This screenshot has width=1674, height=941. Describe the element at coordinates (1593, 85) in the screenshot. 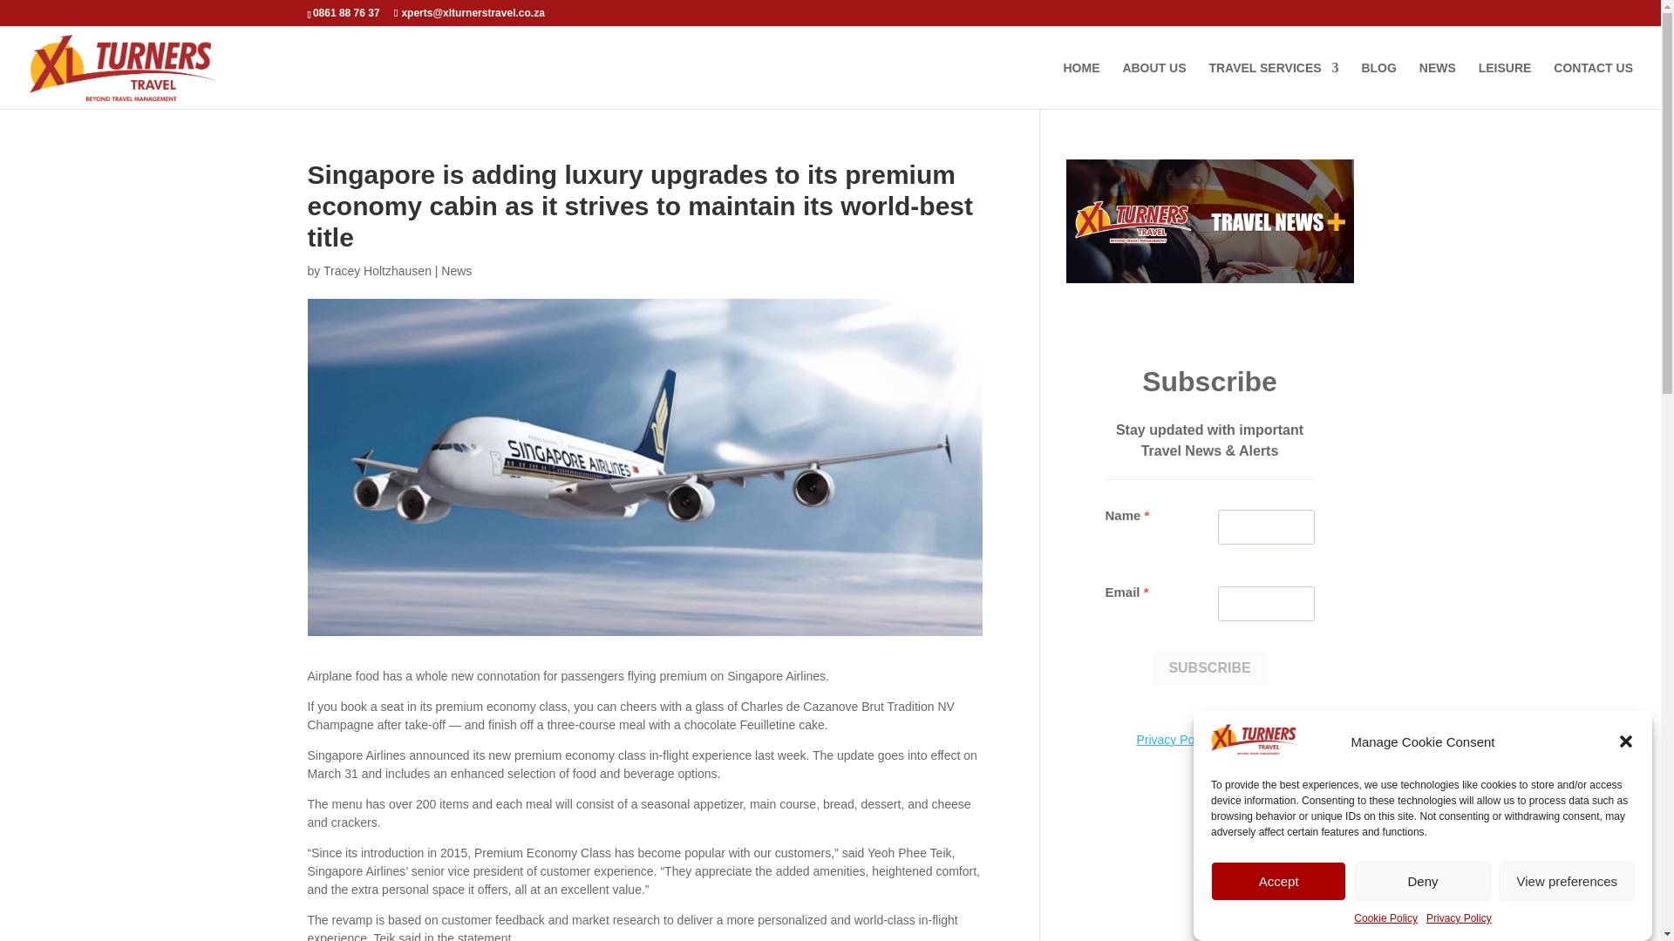

I see `CONTACT US` at that location.